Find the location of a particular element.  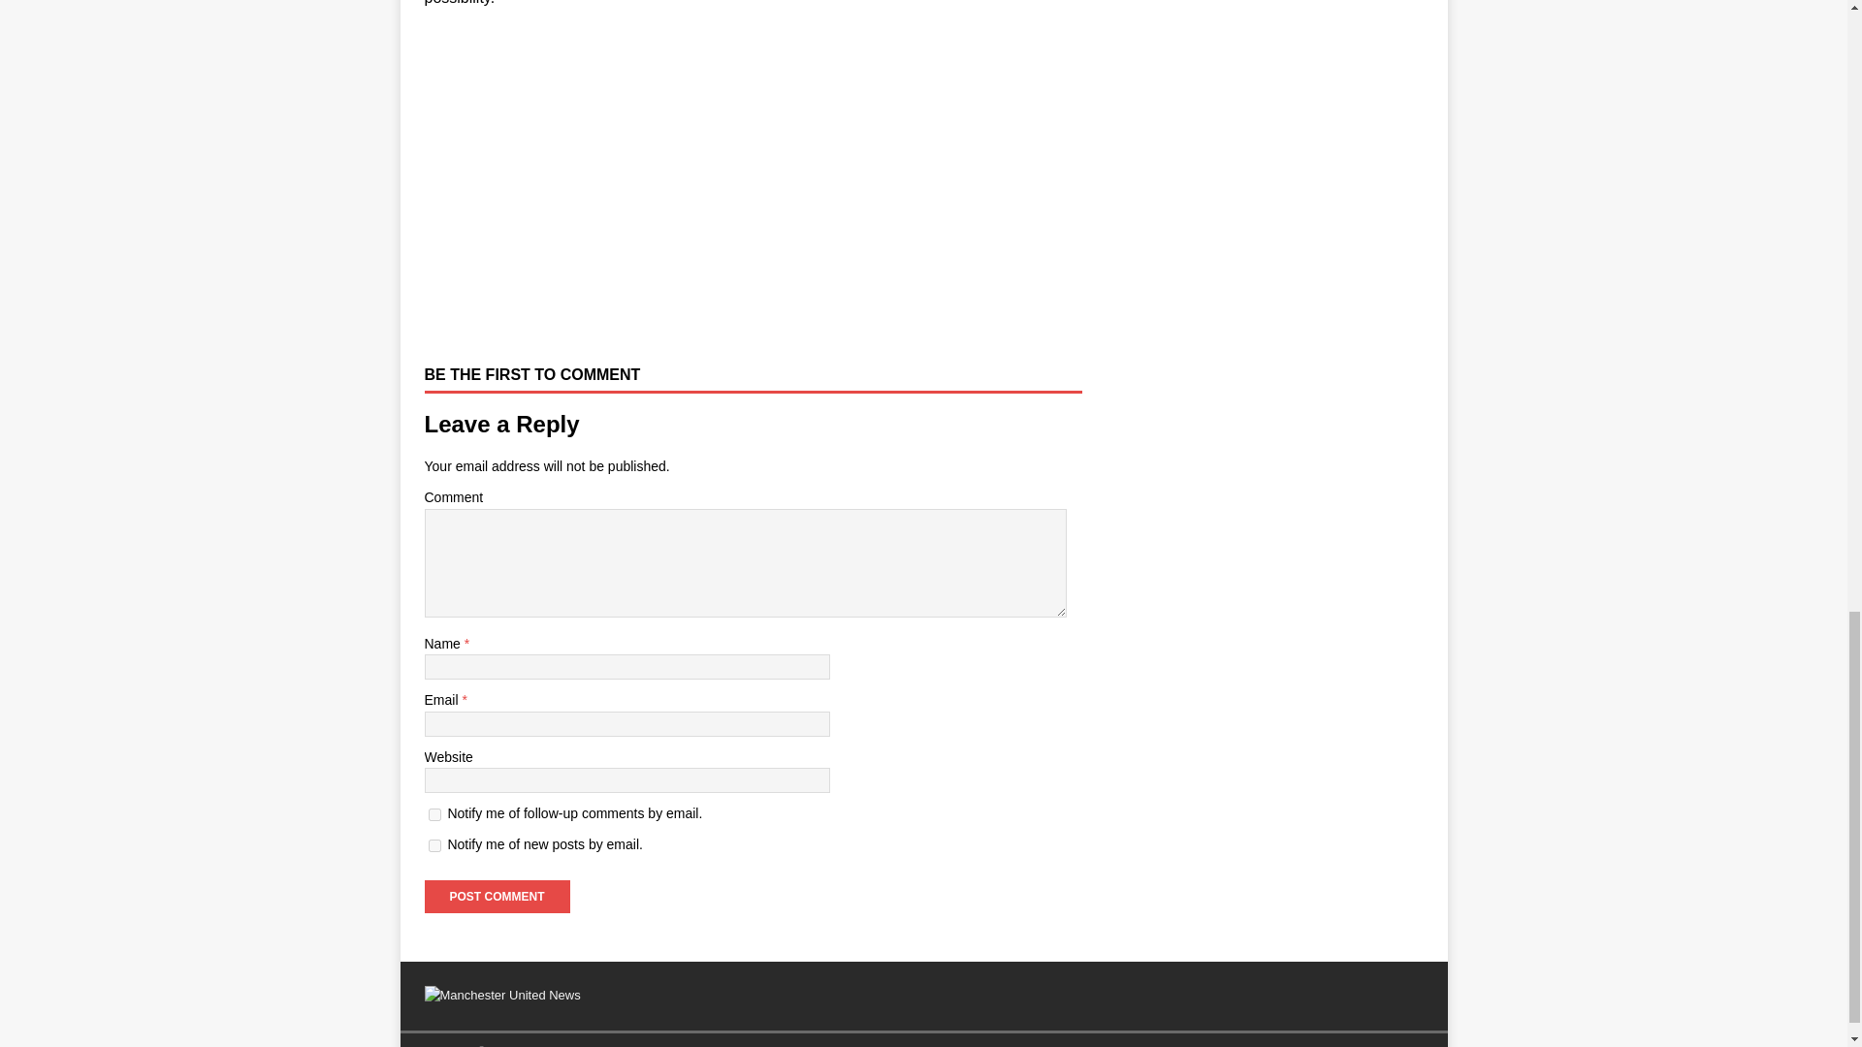

Post Comment is located at coordinates (497, 896).